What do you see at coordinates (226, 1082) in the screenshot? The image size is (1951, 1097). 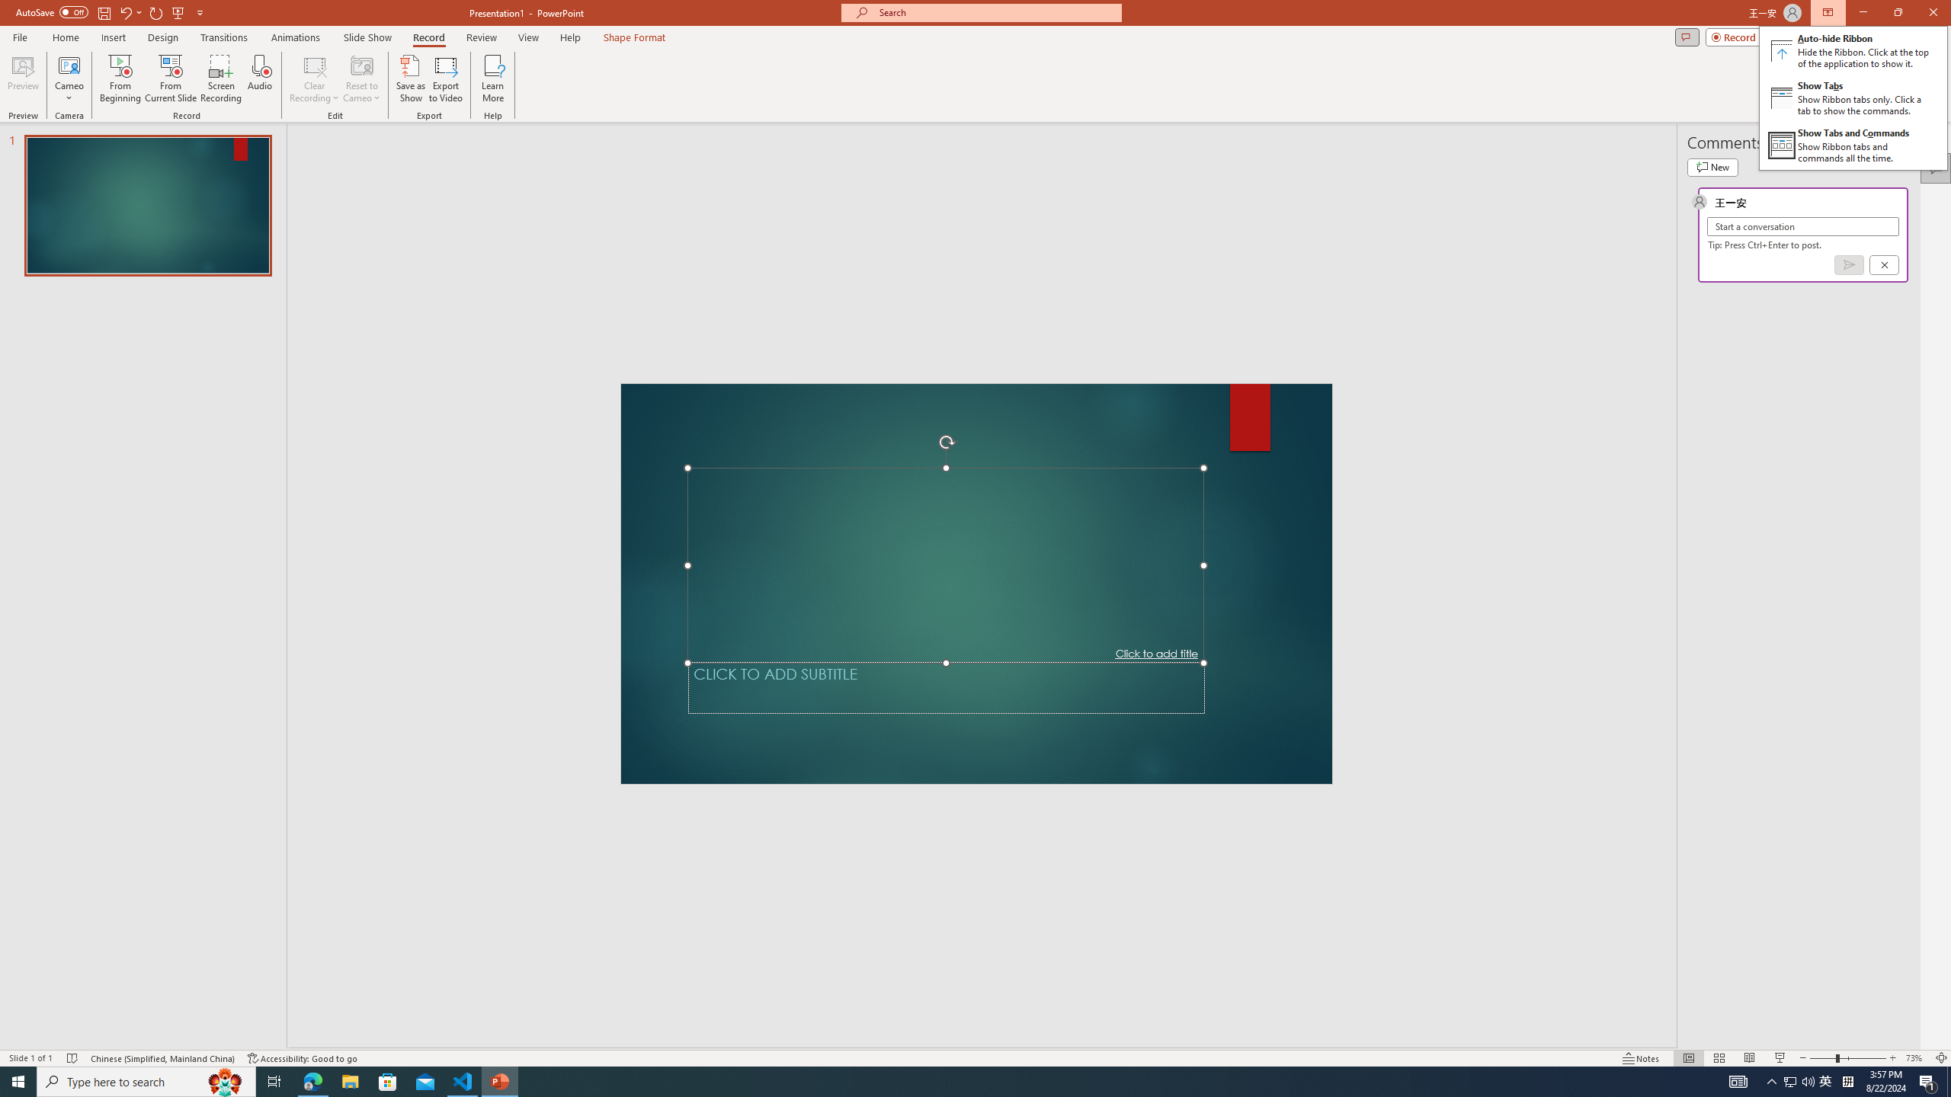 I see `Search highlights icon opens search home window` at bounding box center [226, 1082].